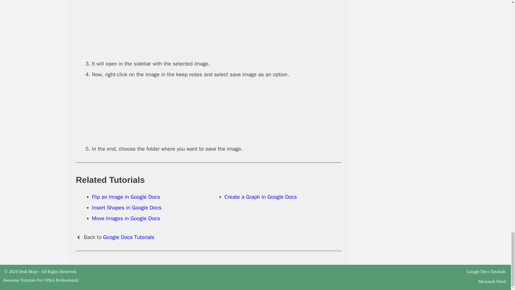 This screenshot has height=290, width=515. I want to click on Insert Shapes in Google Docs, so click(127, 208).